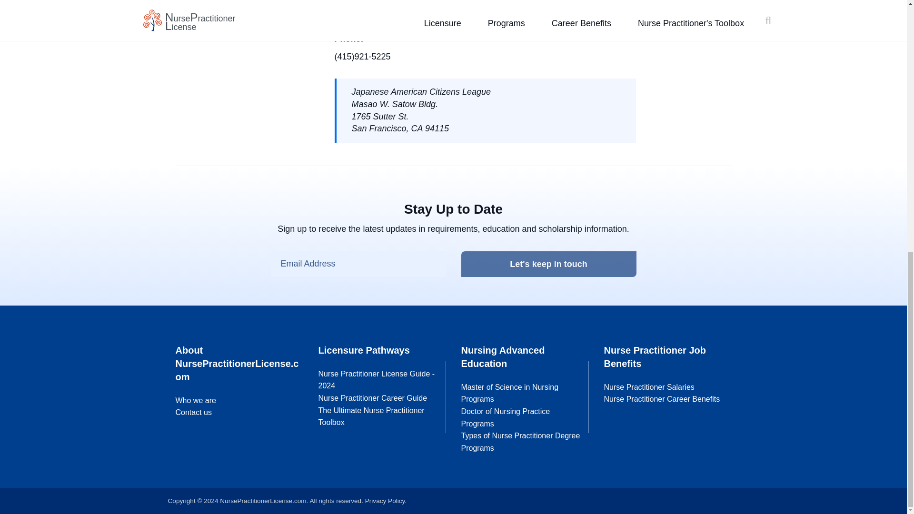  Describe the element at coordinates (548, 265) in the screenshot. I see `Let's keep in touch` at that location.